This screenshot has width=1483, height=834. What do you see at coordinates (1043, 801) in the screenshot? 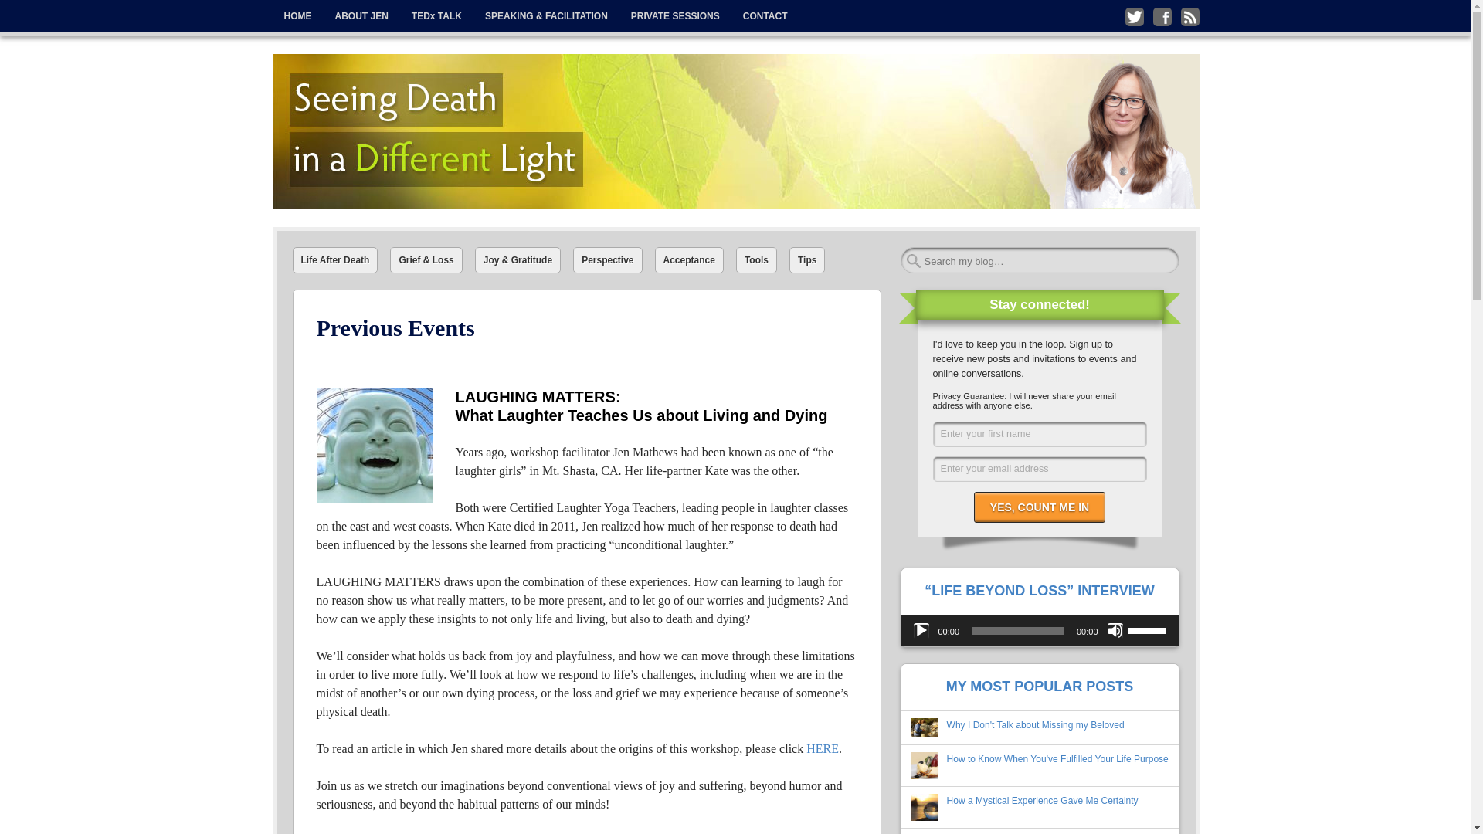
I see `How a Mystical Experience Gave Me Certainty` at bounding box center [1043, 801].